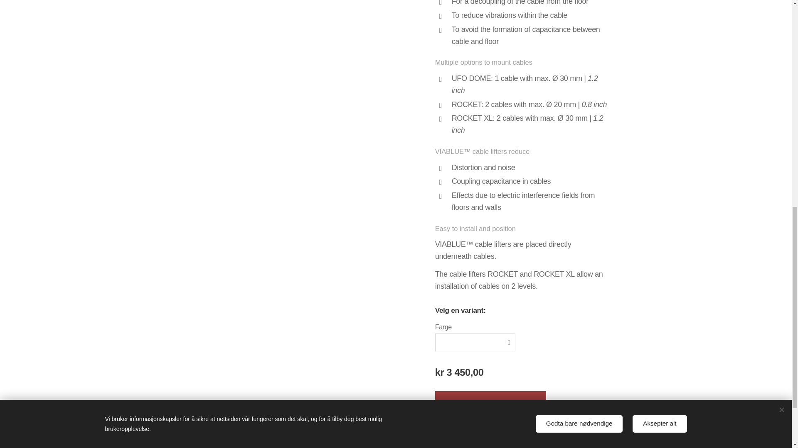  What do you see at coordinates (490, 404) in the screenshot?
I see `Legg til i handlekurven` at bounding box center [490, 404].